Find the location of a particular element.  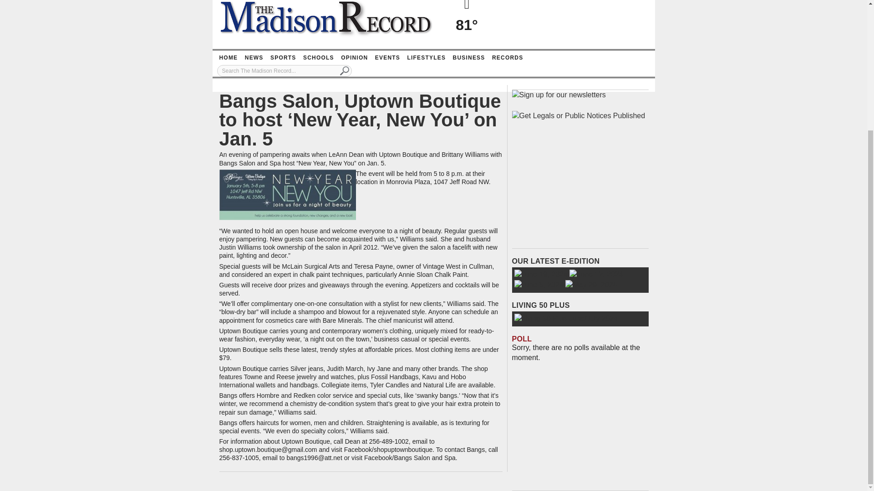

RECORDS is located at coordinates (507, 57).